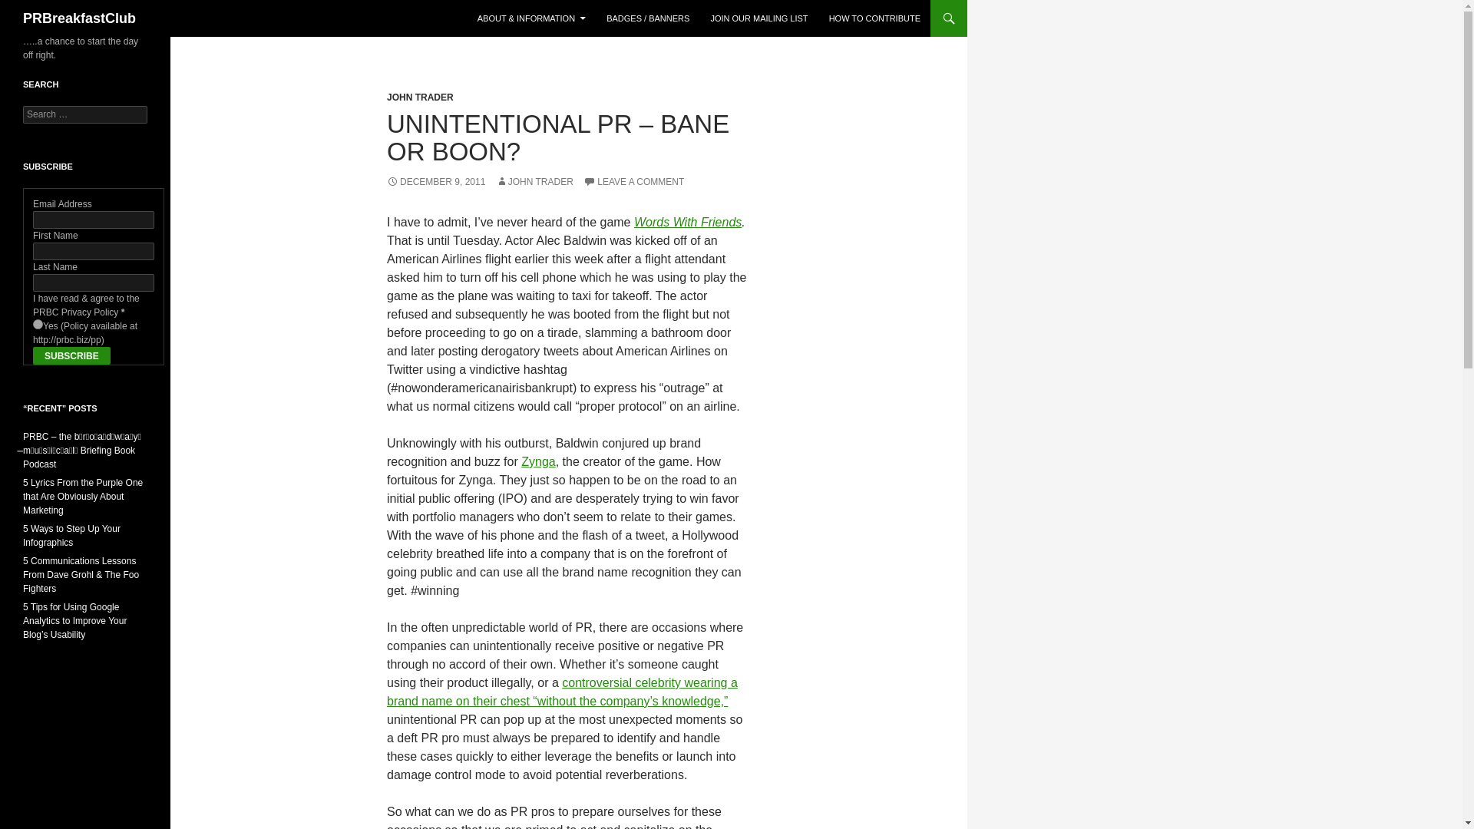 The height and width of the screenshot is (829, 1474). I want to click on LEAVE A COMMENT, so click(633, 182).